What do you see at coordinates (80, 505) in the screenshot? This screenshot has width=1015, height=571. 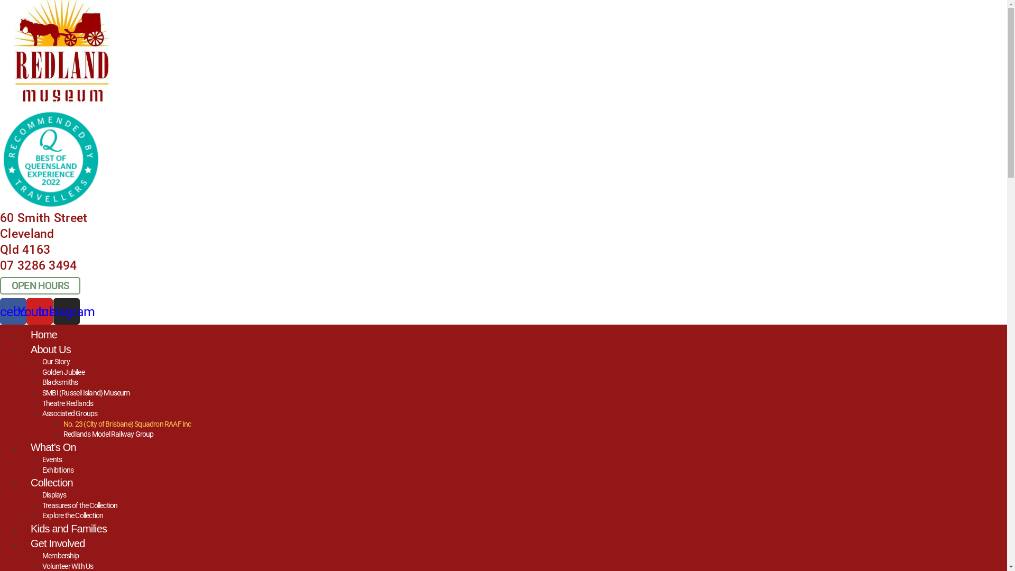 I see `Treasures of the Collection` at bounding box center [80, 505].